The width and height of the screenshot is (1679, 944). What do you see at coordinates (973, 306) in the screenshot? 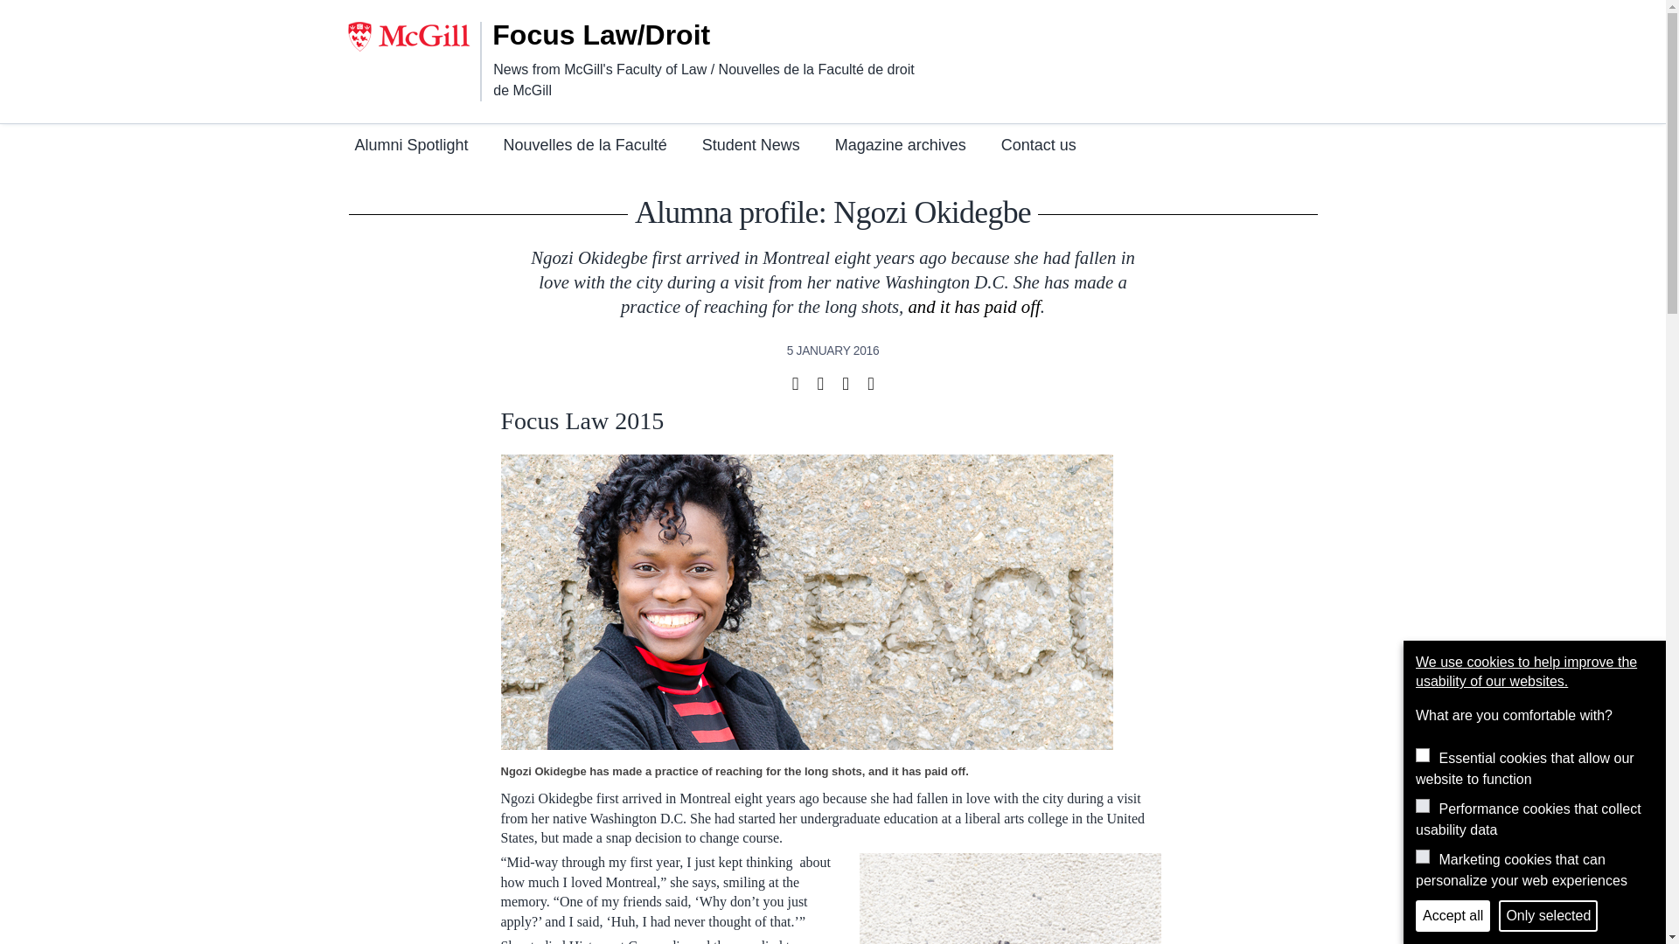
I see `and it has paid off` at bounding box center [973, 306].